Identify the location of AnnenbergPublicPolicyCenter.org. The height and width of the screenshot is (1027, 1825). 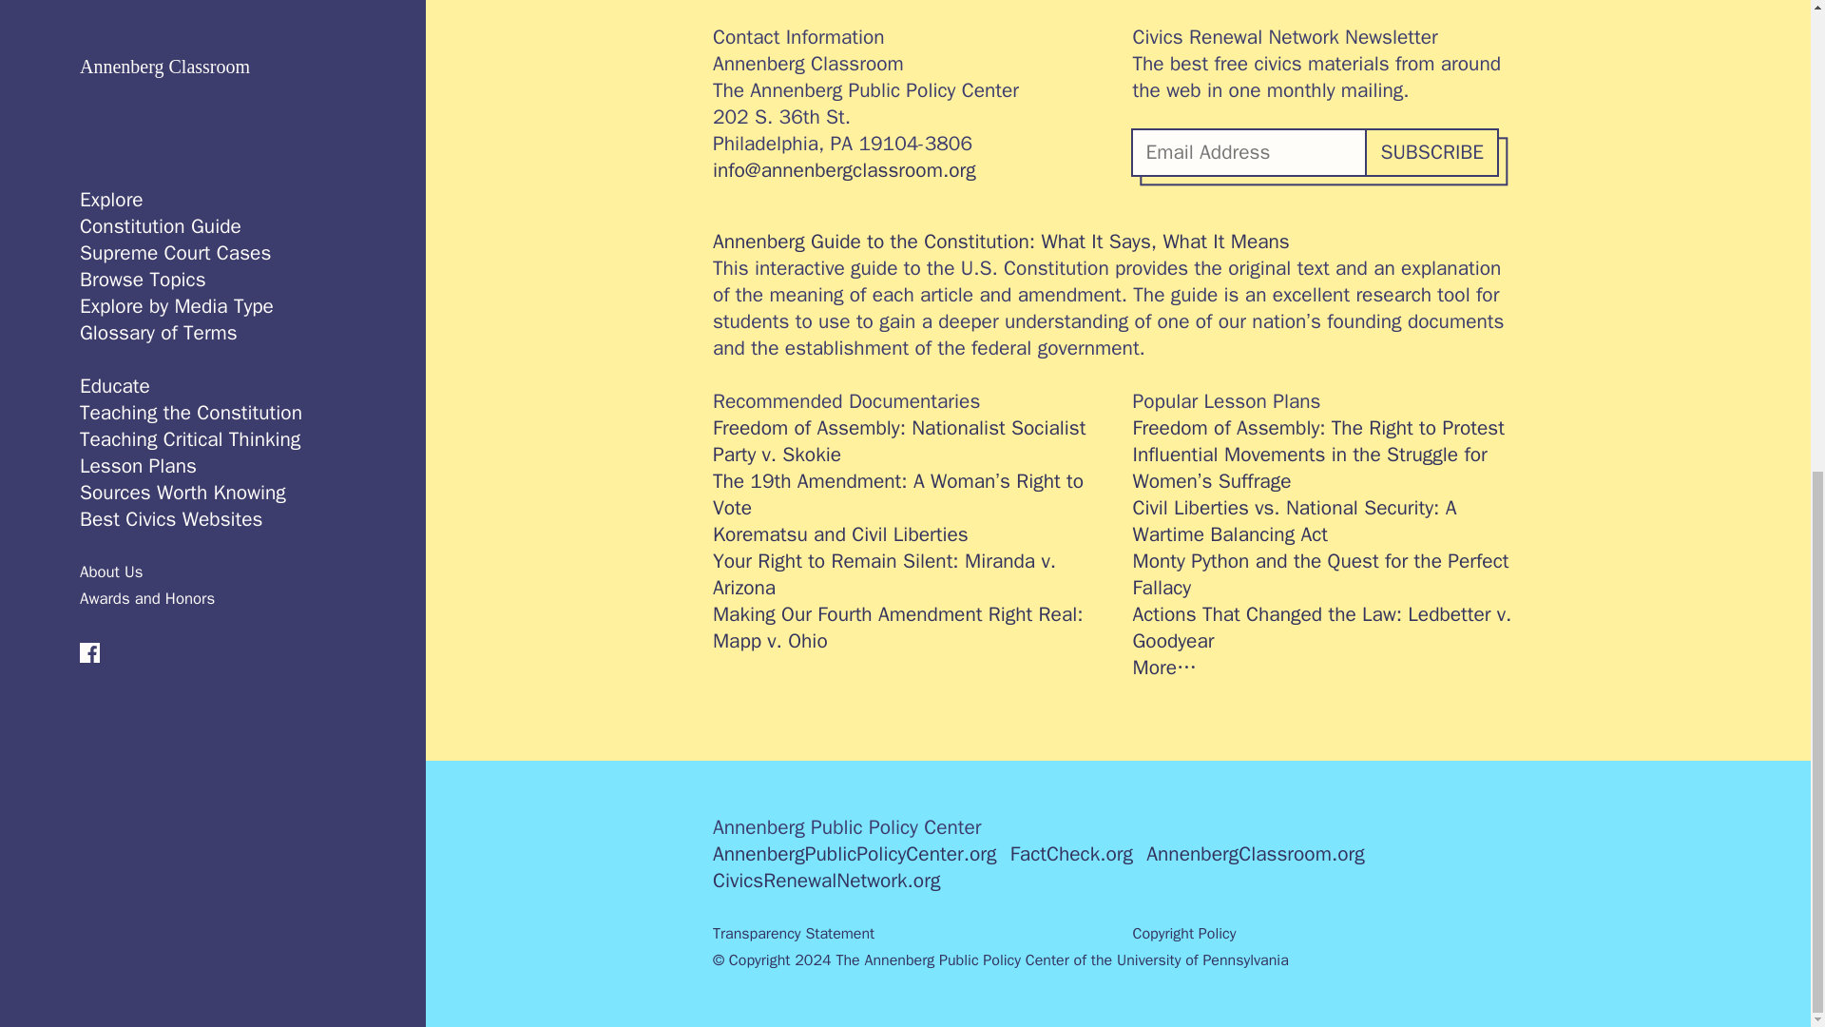
(855, 854).